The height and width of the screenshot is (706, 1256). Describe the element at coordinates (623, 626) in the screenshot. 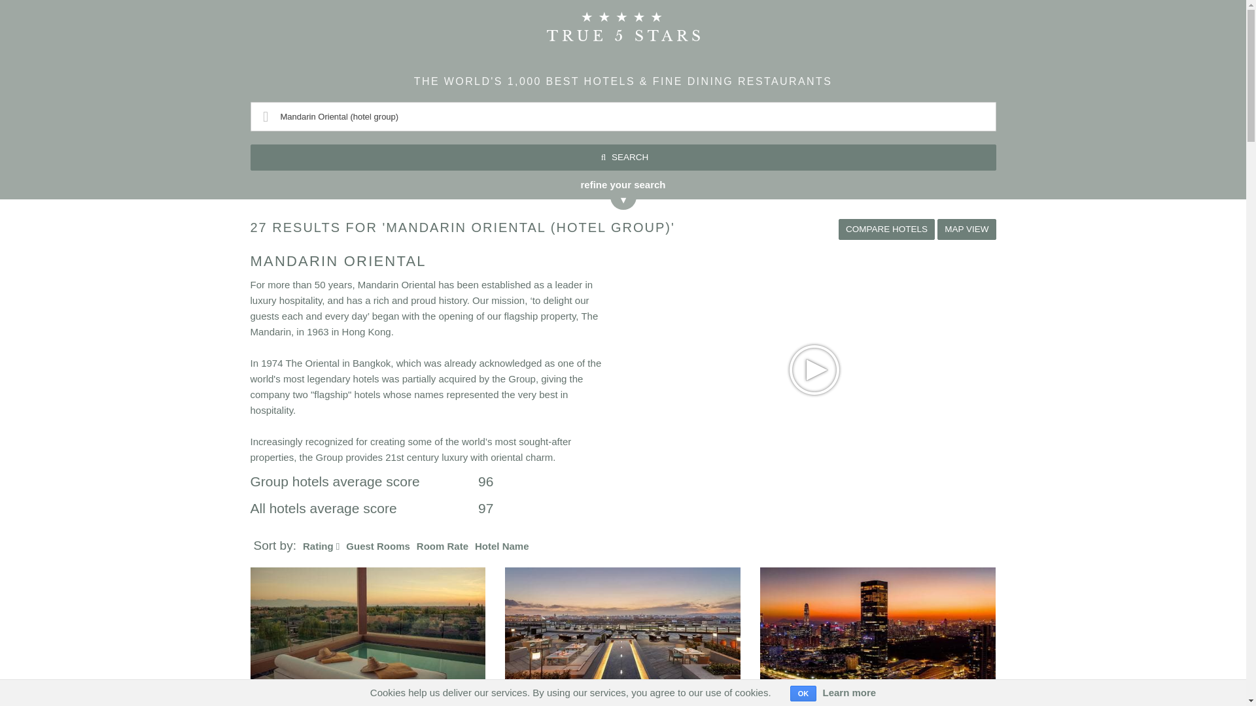

I see `Mandarin Oriental Wangfujing` at that location.